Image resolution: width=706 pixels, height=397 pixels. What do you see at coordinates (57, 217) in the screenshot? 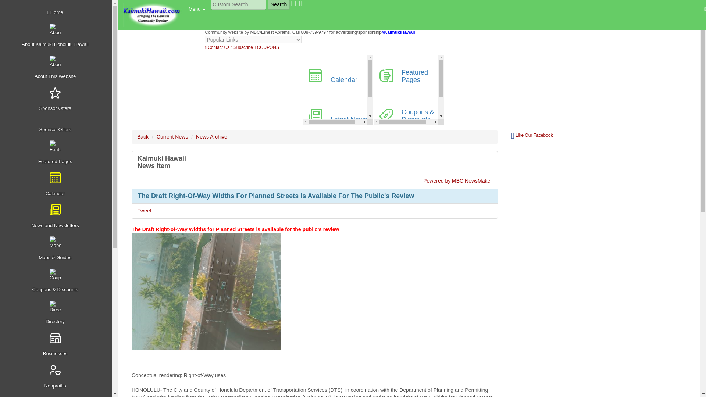
I see `News and Newsletters` at bounding box center [57, 217].